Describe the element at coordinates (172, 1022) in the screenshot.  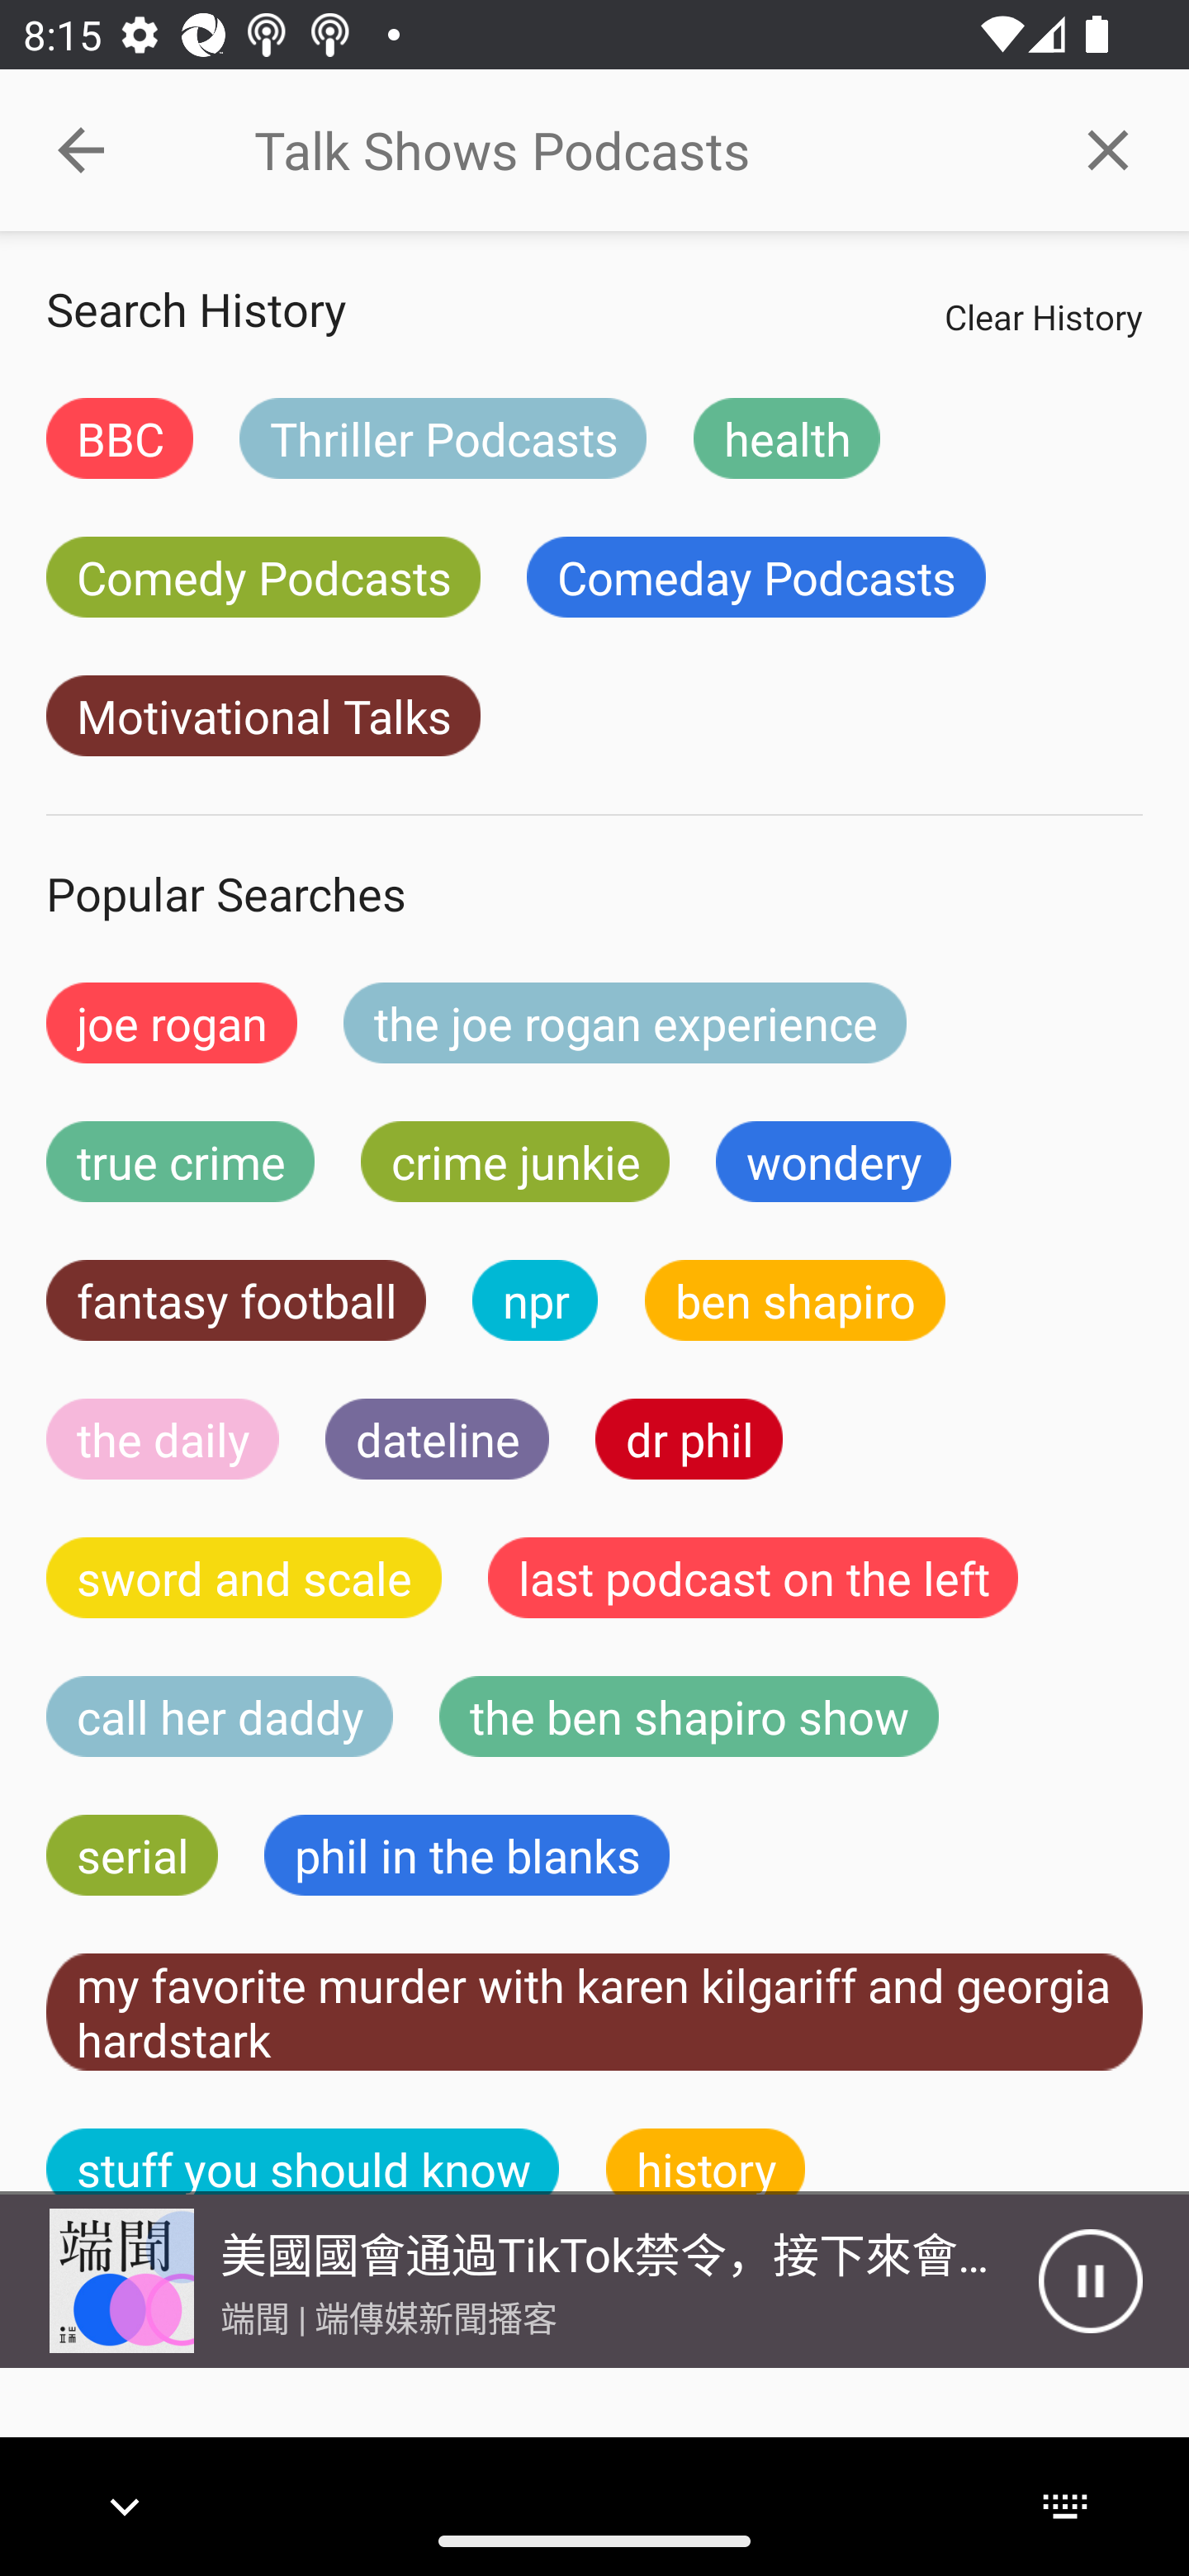
I see `joe rogan` at that location.